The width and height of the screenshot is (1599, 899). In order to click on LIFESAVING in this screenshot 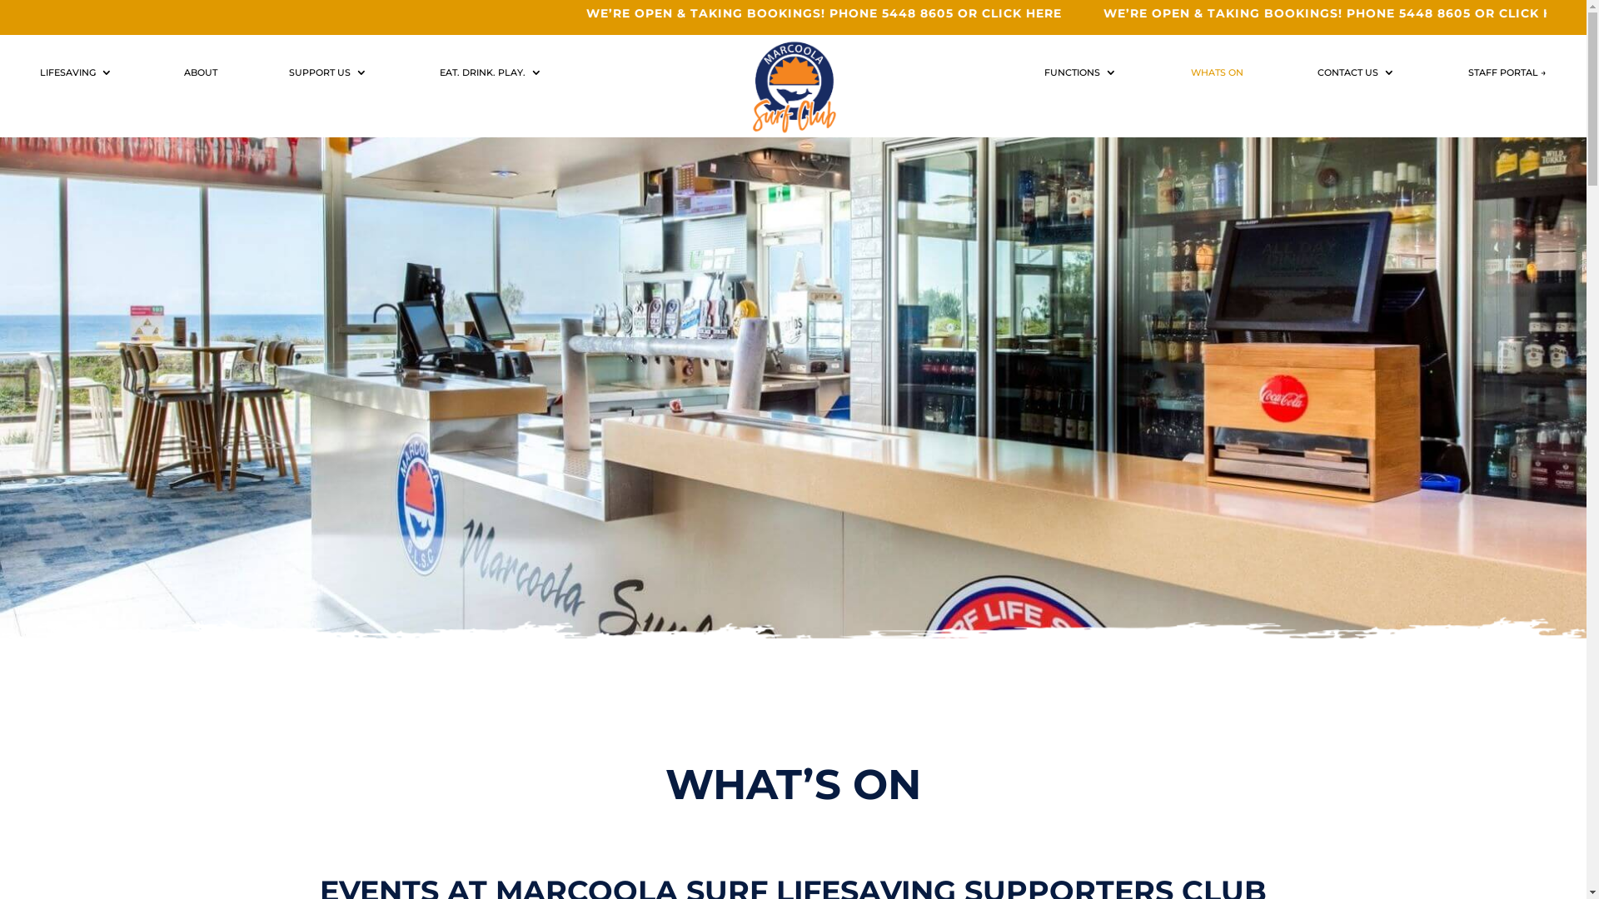, I will do `click(77, 76)`.